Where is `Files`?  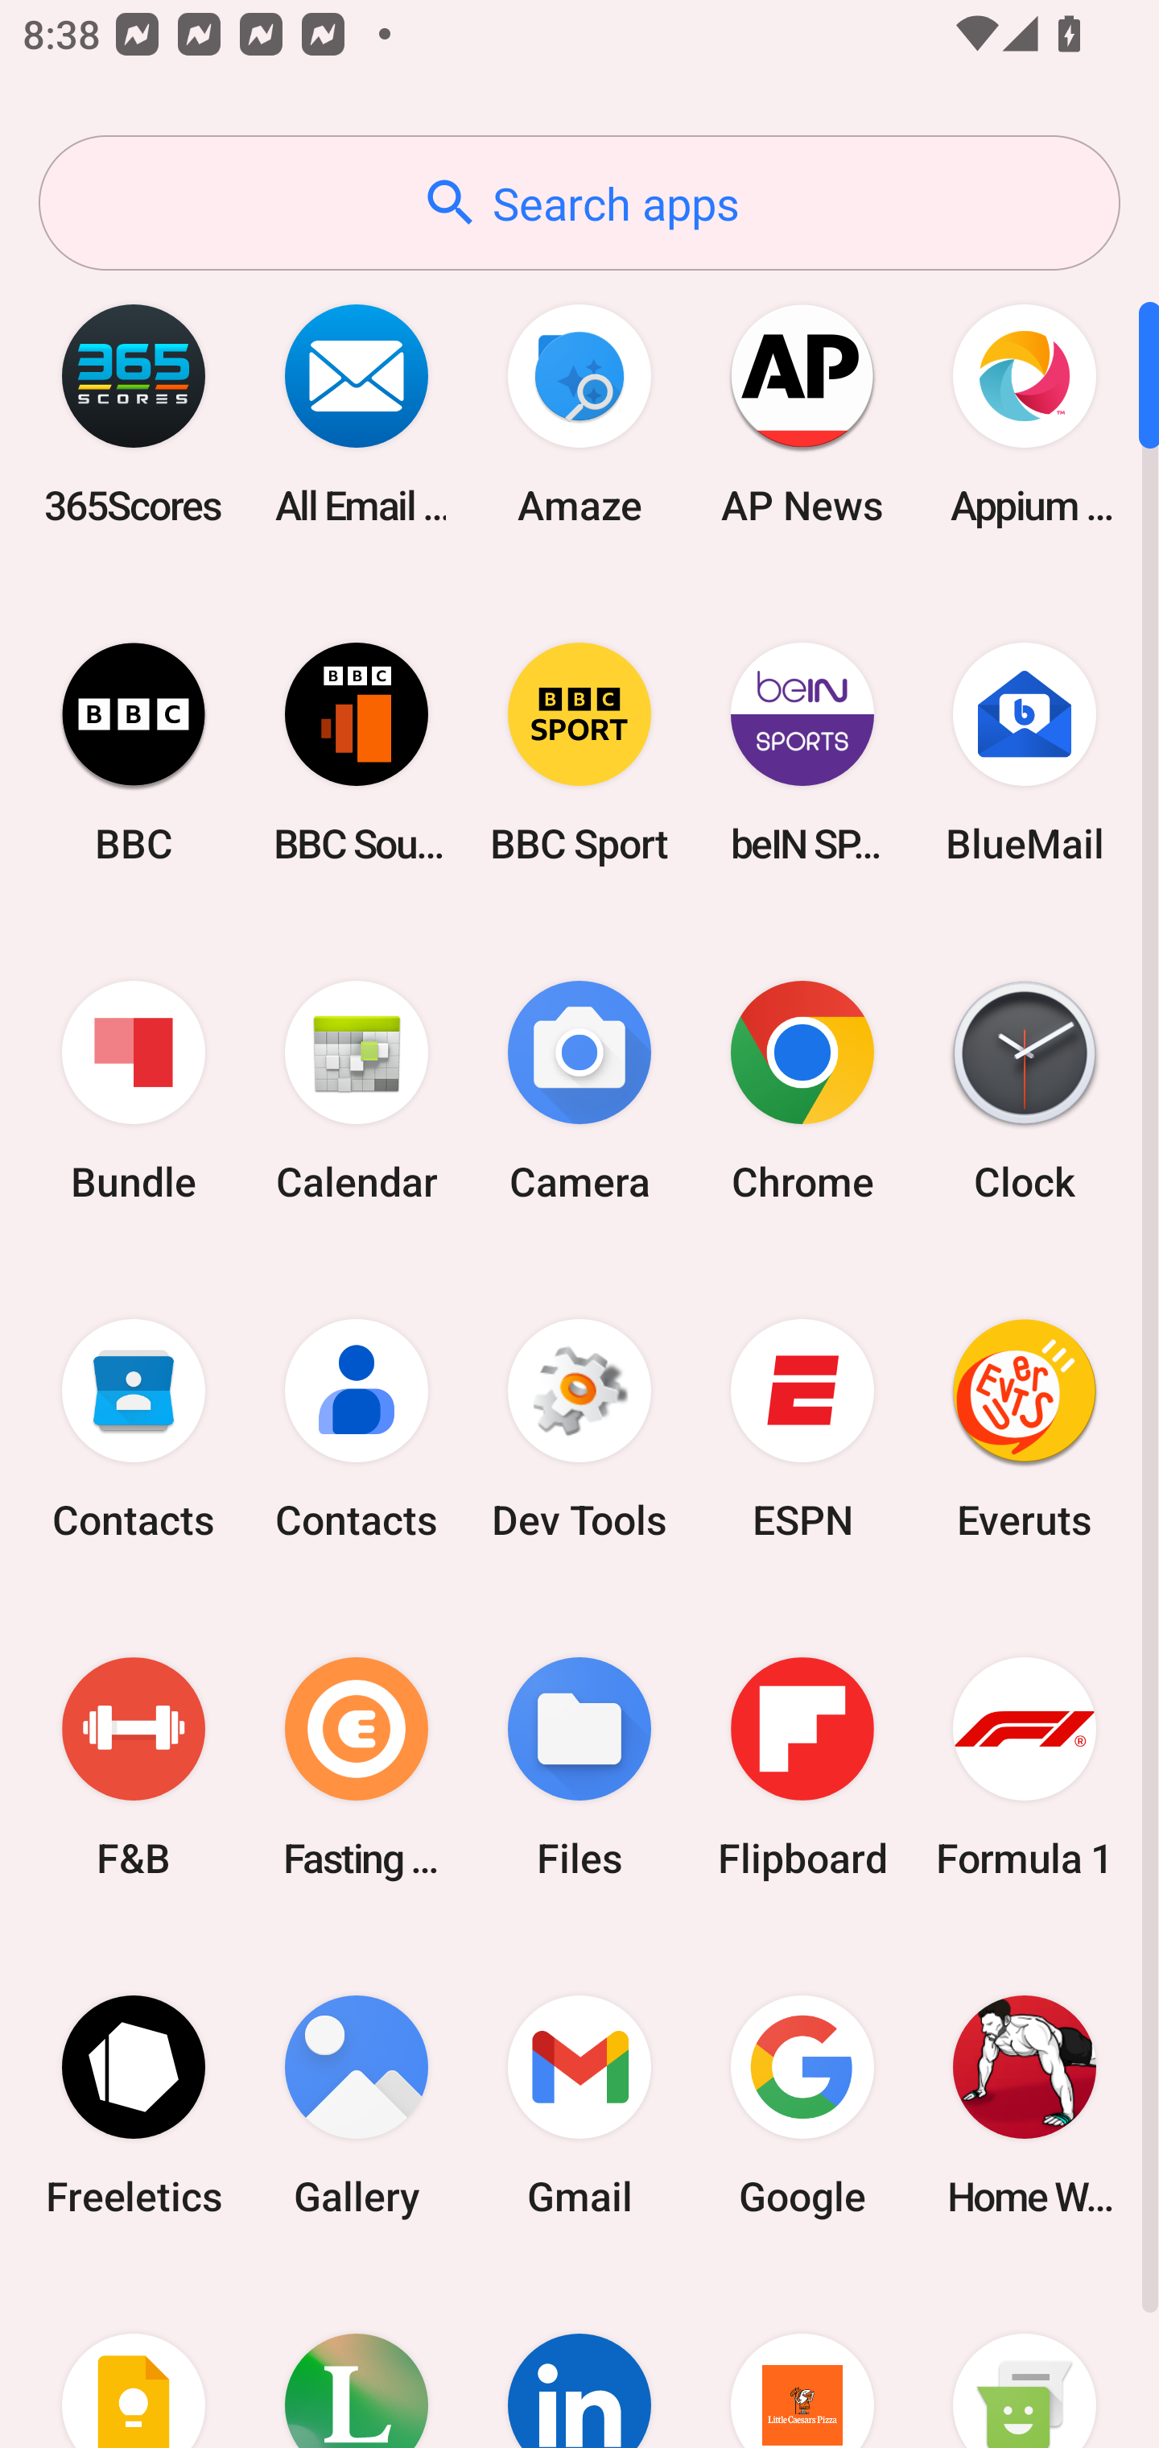 Files is located at coordinates (579, 1767).